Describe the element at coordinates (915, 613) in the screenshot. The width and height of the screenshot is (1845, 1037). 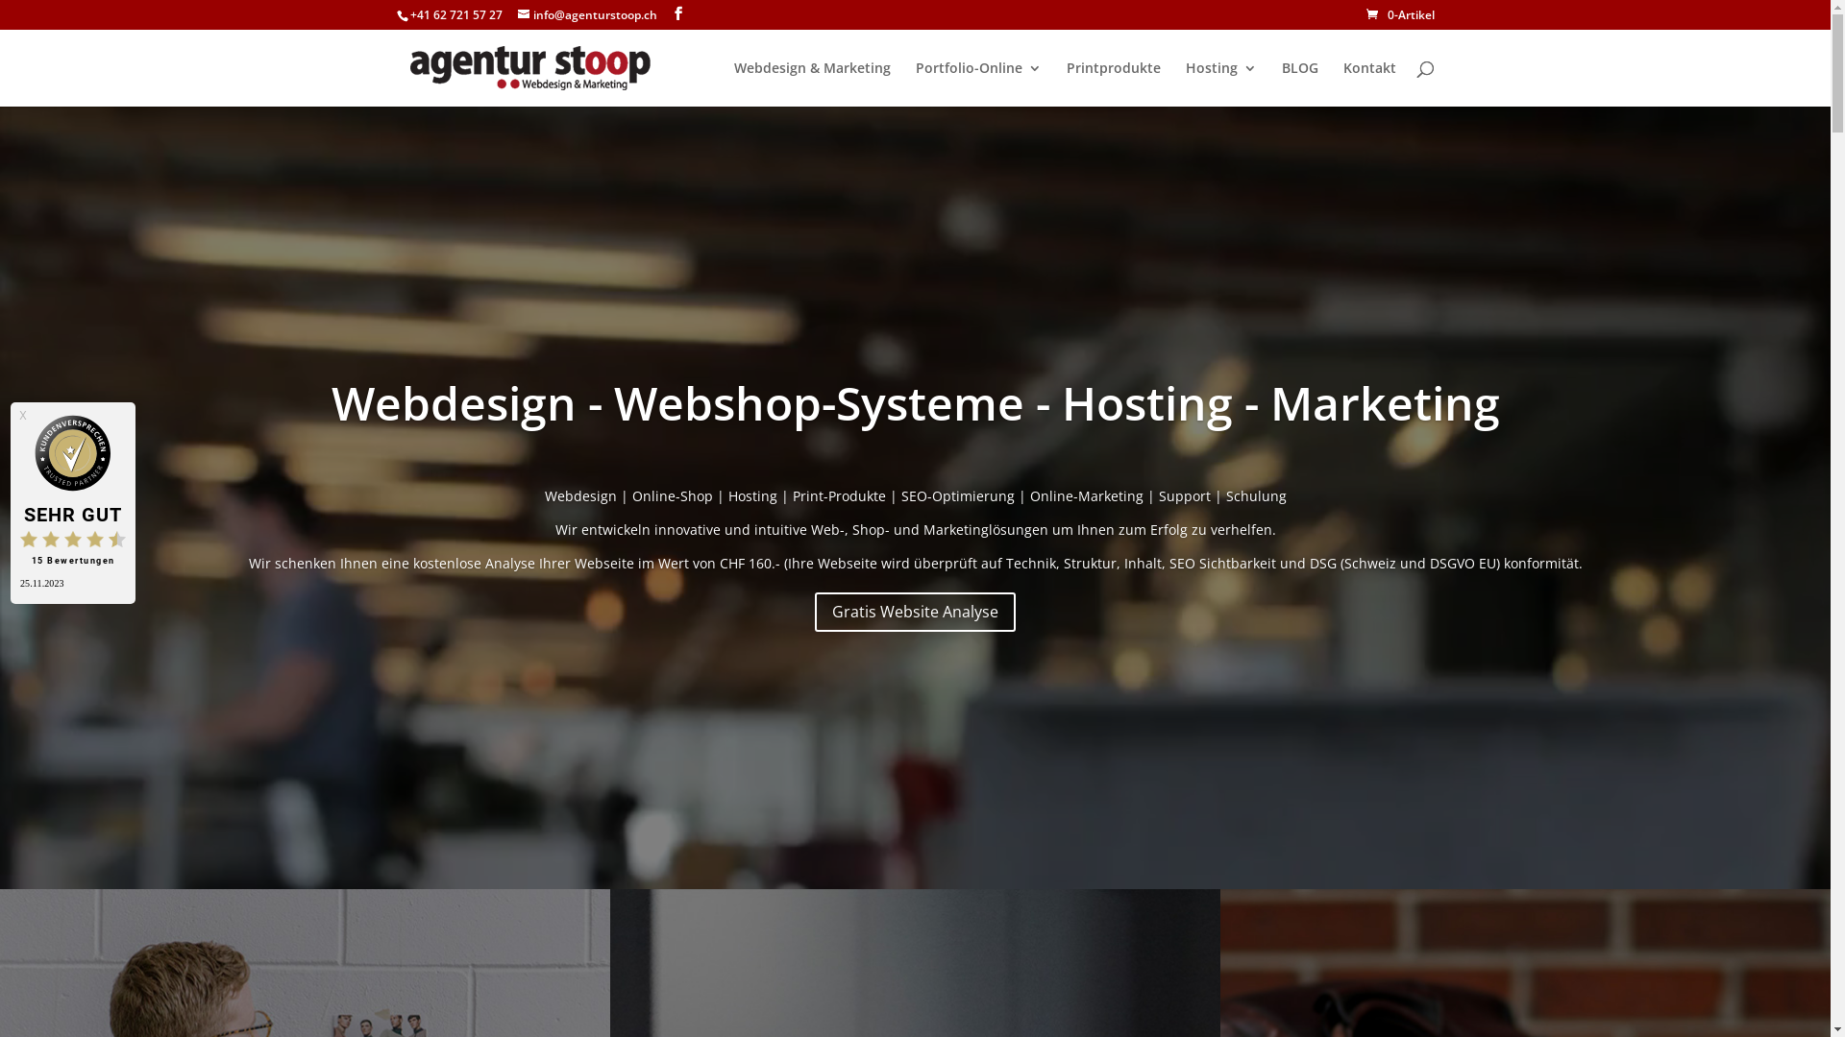
I see `Gratis Website Analyse` at that location.